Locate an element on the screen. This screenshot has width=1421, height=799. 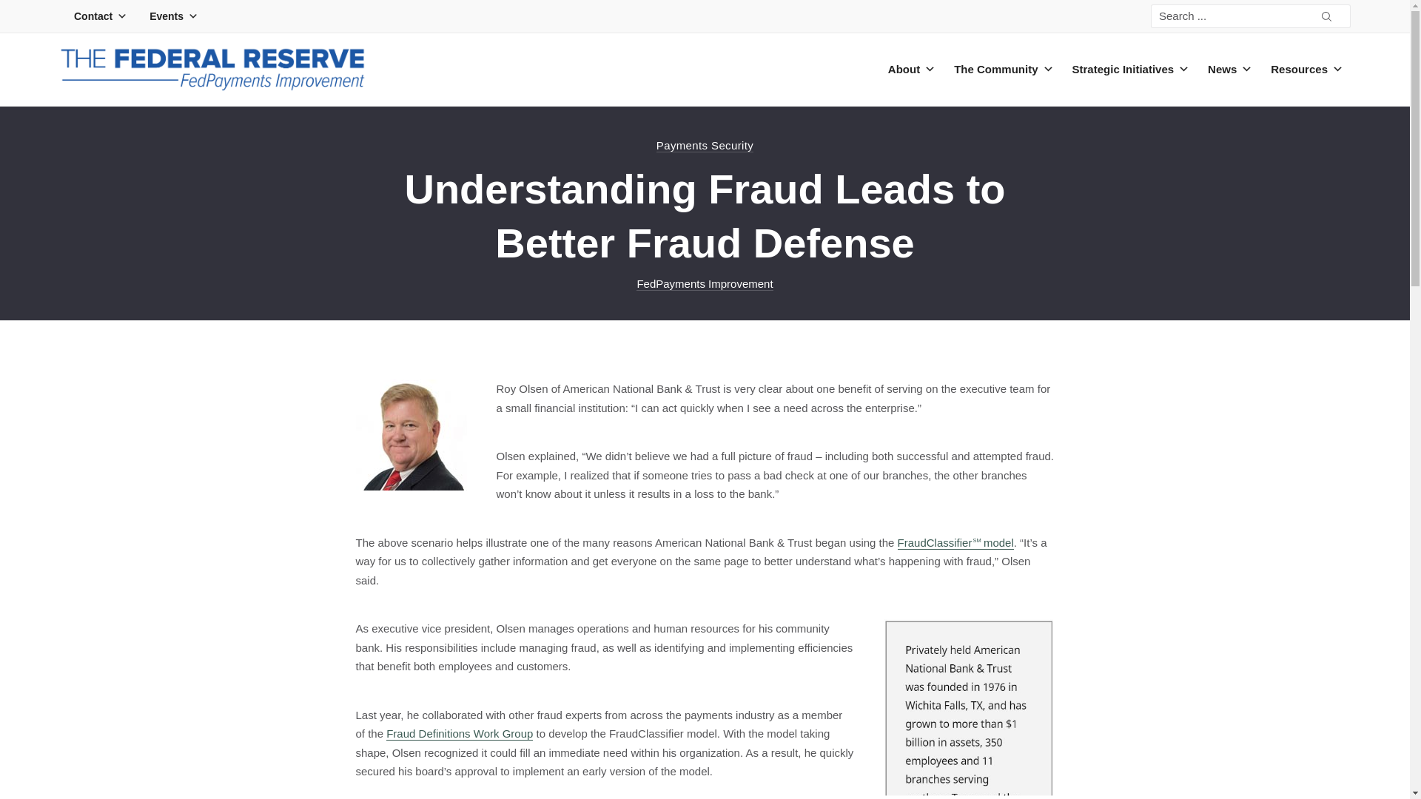
Search Website is located at coordinates (1326, 16).